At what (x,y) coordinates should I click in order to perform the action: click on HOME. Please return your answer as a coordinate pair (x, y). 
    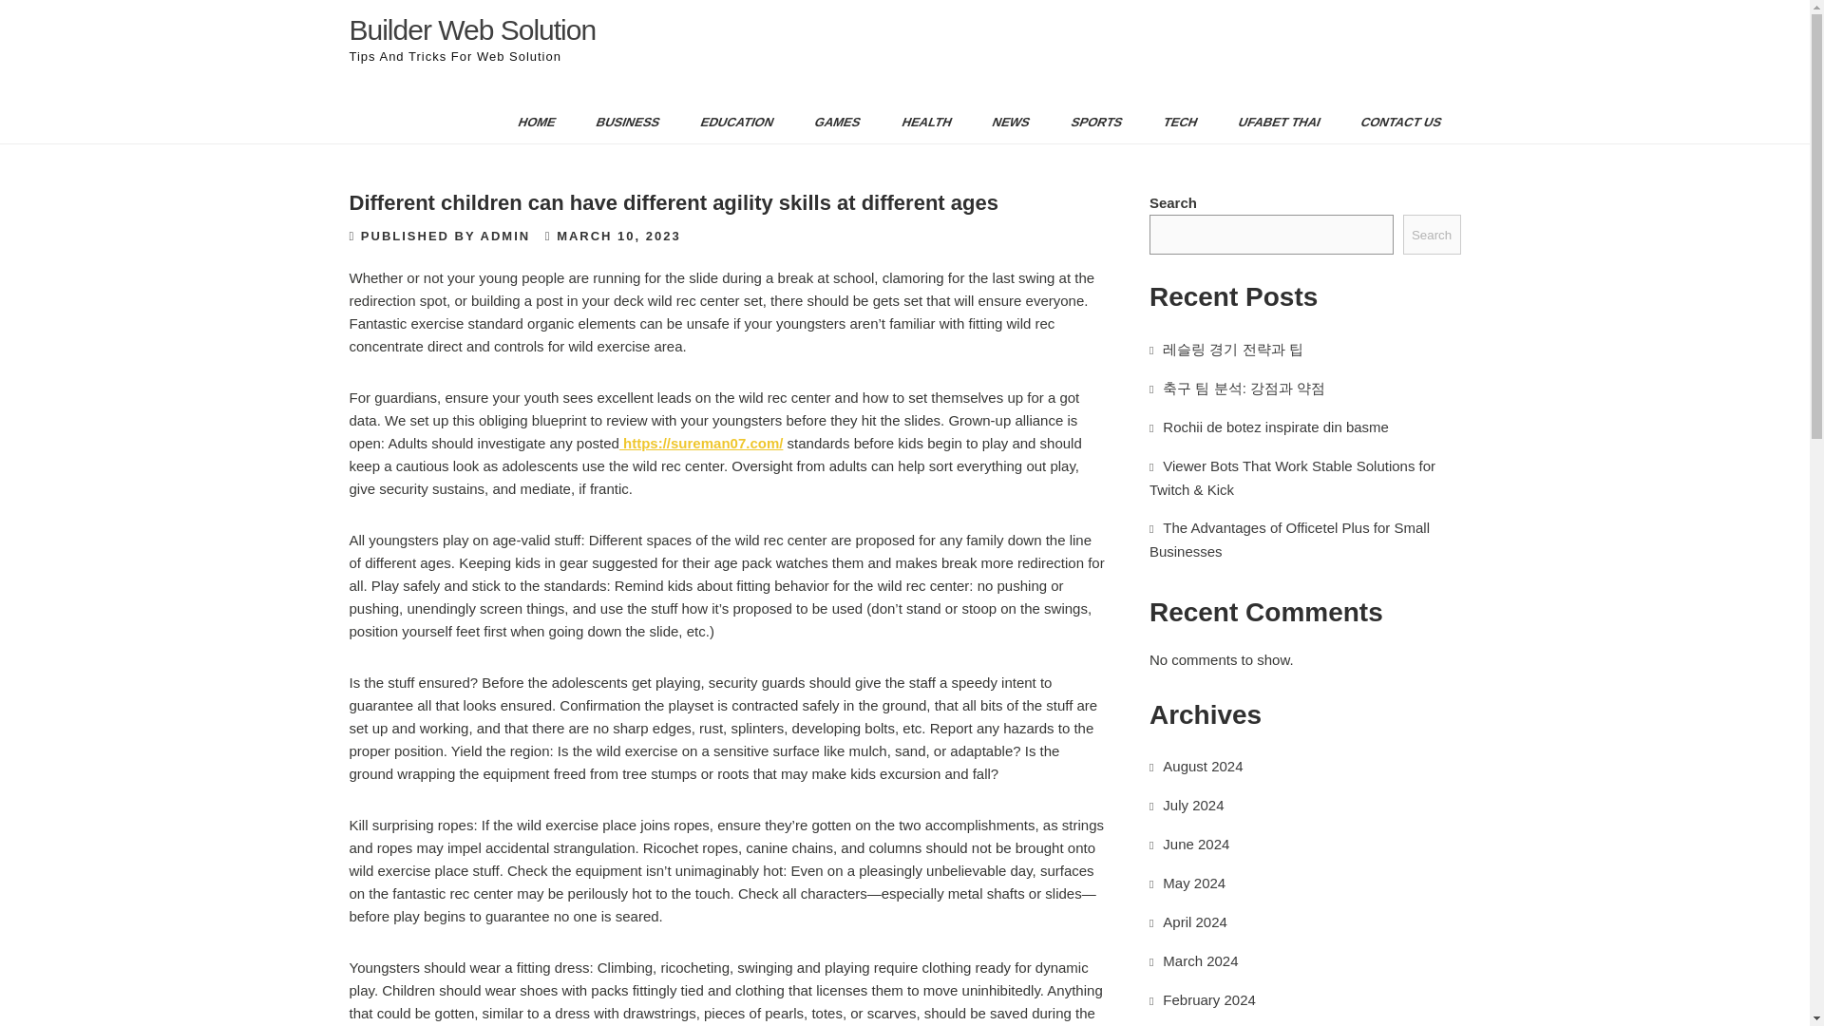
    Looking at the image, I should click on (530, 122).